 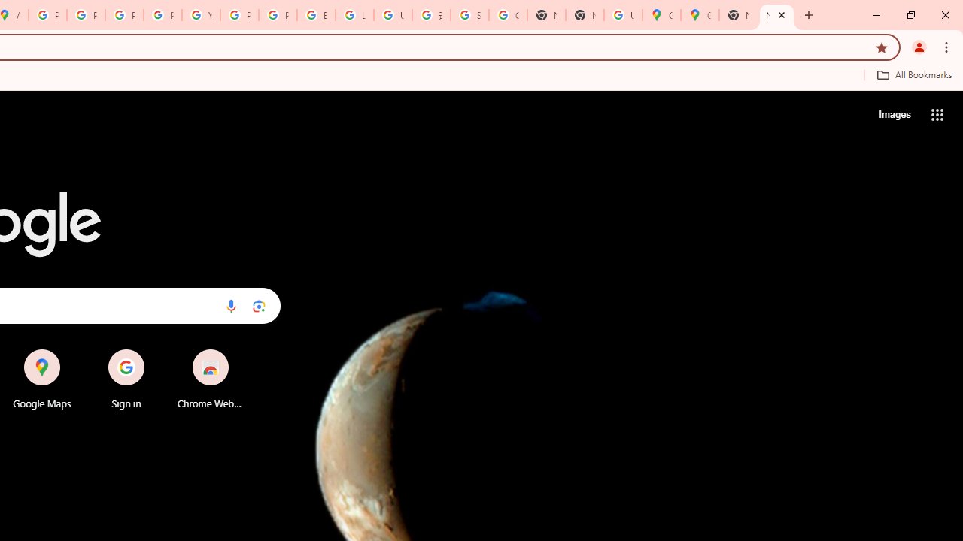 What do you see at coordinates (914, 74) in the screenshot?
I see `All Bookmarks` at bounding box center [914, 74].